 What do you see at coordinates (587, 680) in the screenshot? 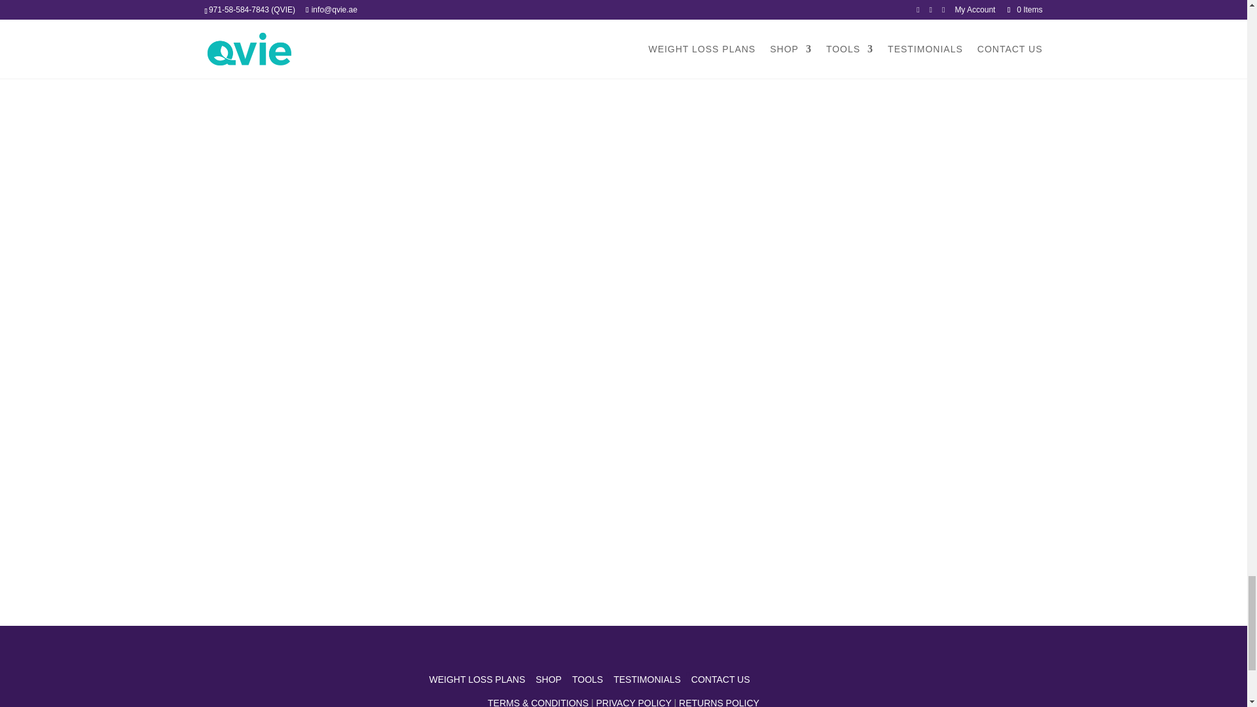
I see `TOOLS` at bounding box center [587, 680].